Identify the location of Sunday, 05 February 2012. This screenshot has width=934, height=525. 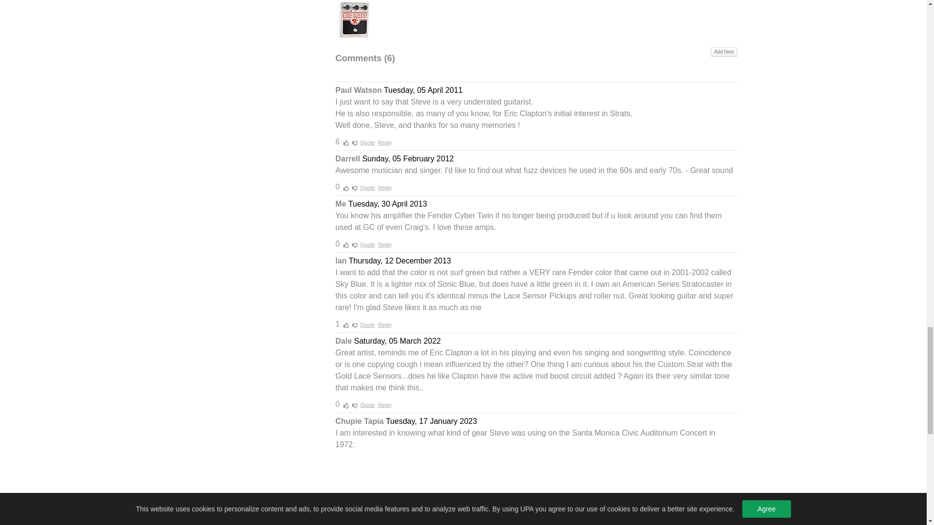
(408, 158).